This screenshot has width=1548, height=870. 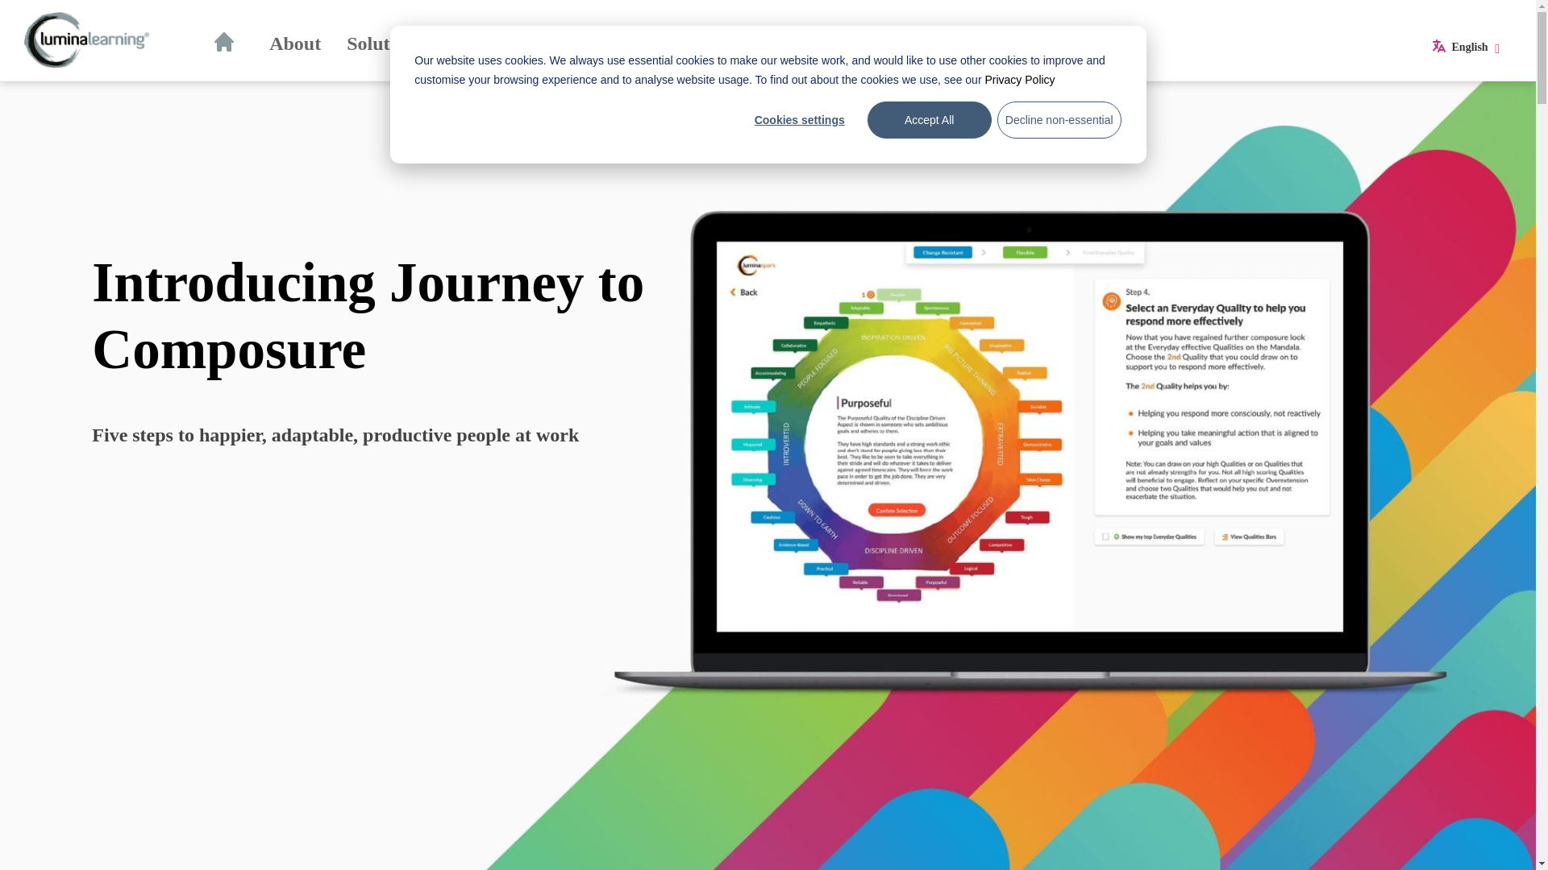 I want to click on About, so click(x=295, y=43).